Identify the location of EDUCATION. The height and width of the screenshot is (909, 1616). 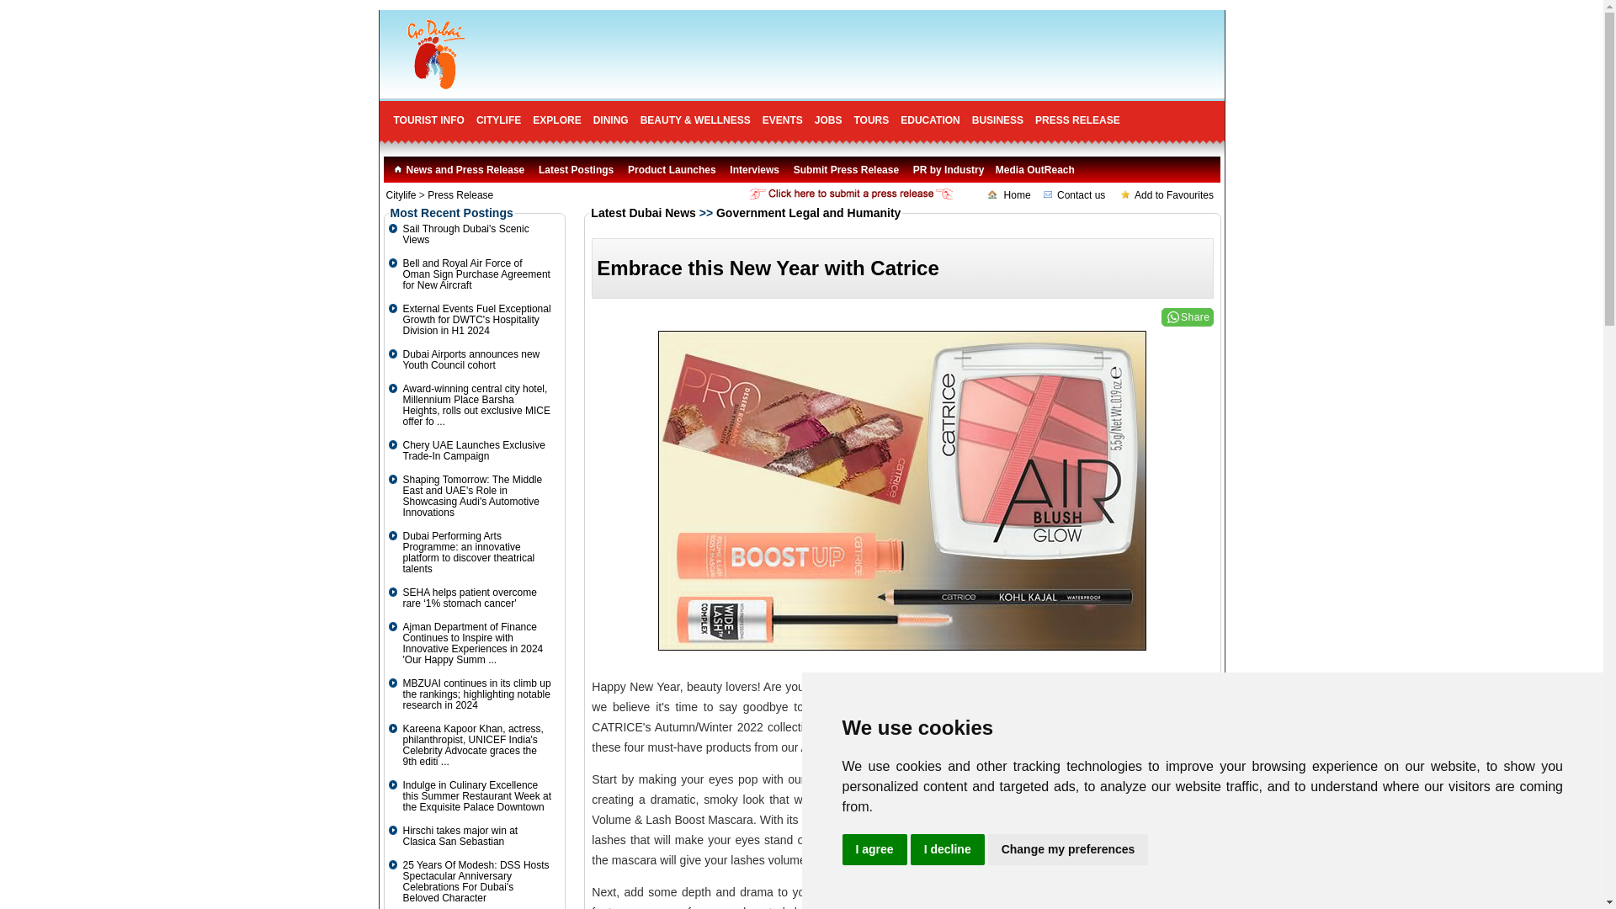
(929, 120).